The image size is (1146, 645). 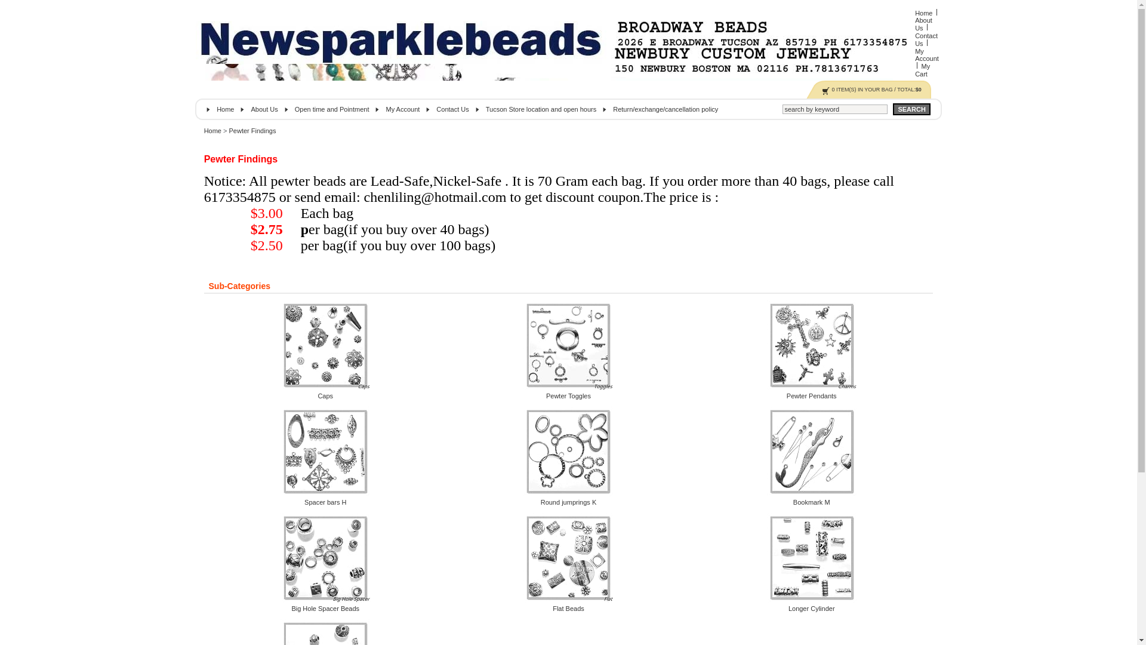 What do you see at coordinates (923, 70) in the screenshot?
I see `My Cart` at bounding box center [923, 70].